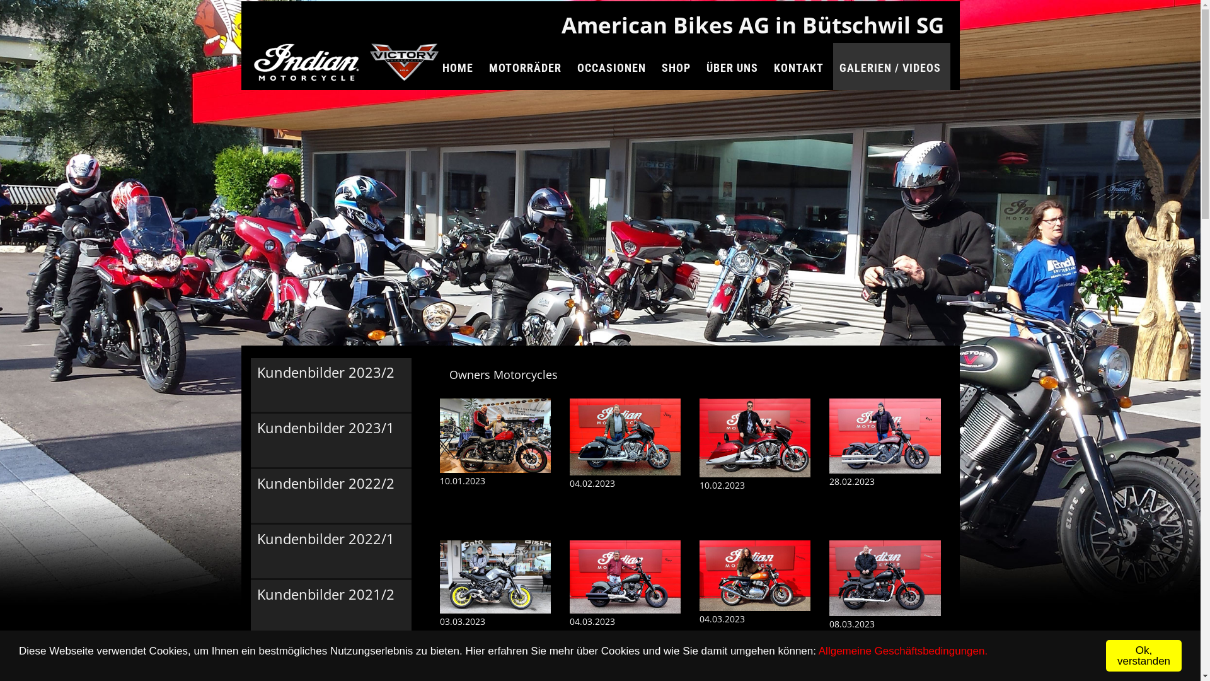 This screenshot has width=1210, height=681. I want to click on 04.03.2023, so click(625, 604).